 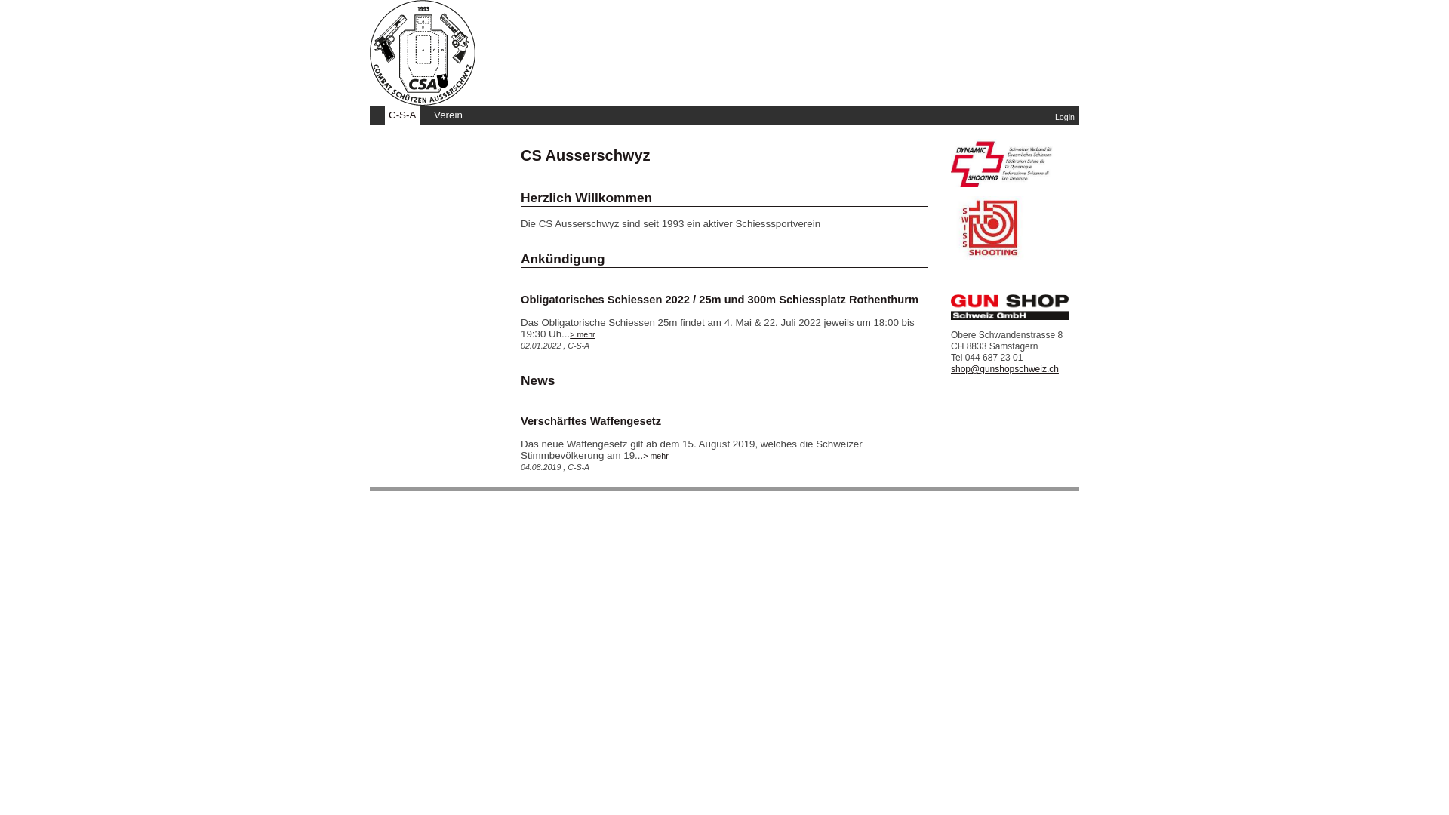 I want to click on Verein, so click(x=448, y=115).